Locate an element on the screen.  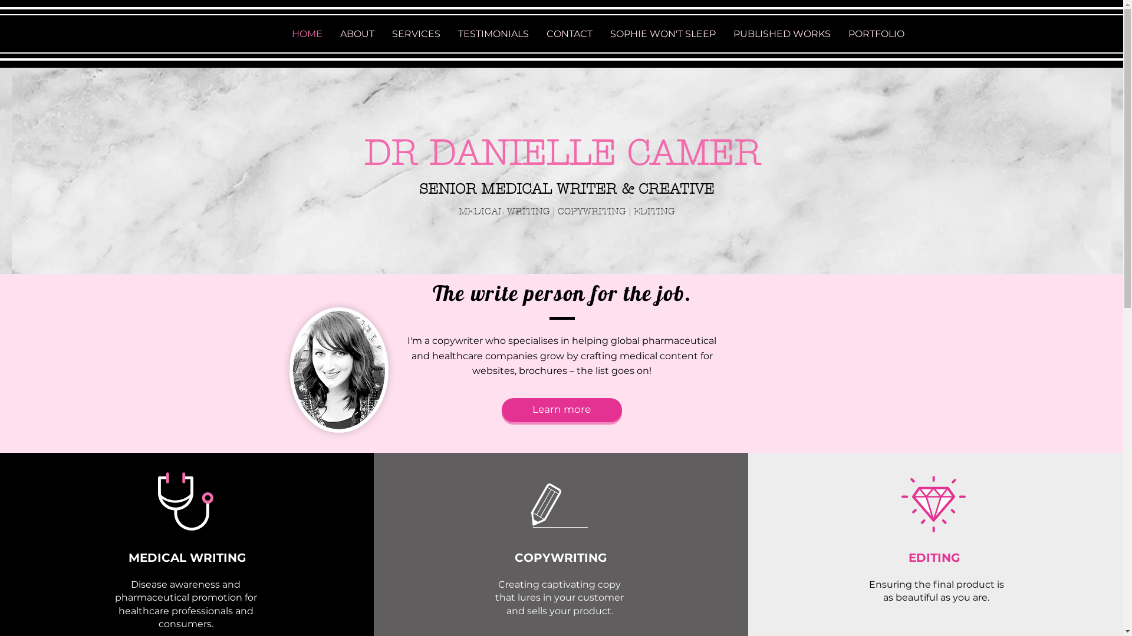
PUBLISHED WORKS is located at coordinates (782, 34).